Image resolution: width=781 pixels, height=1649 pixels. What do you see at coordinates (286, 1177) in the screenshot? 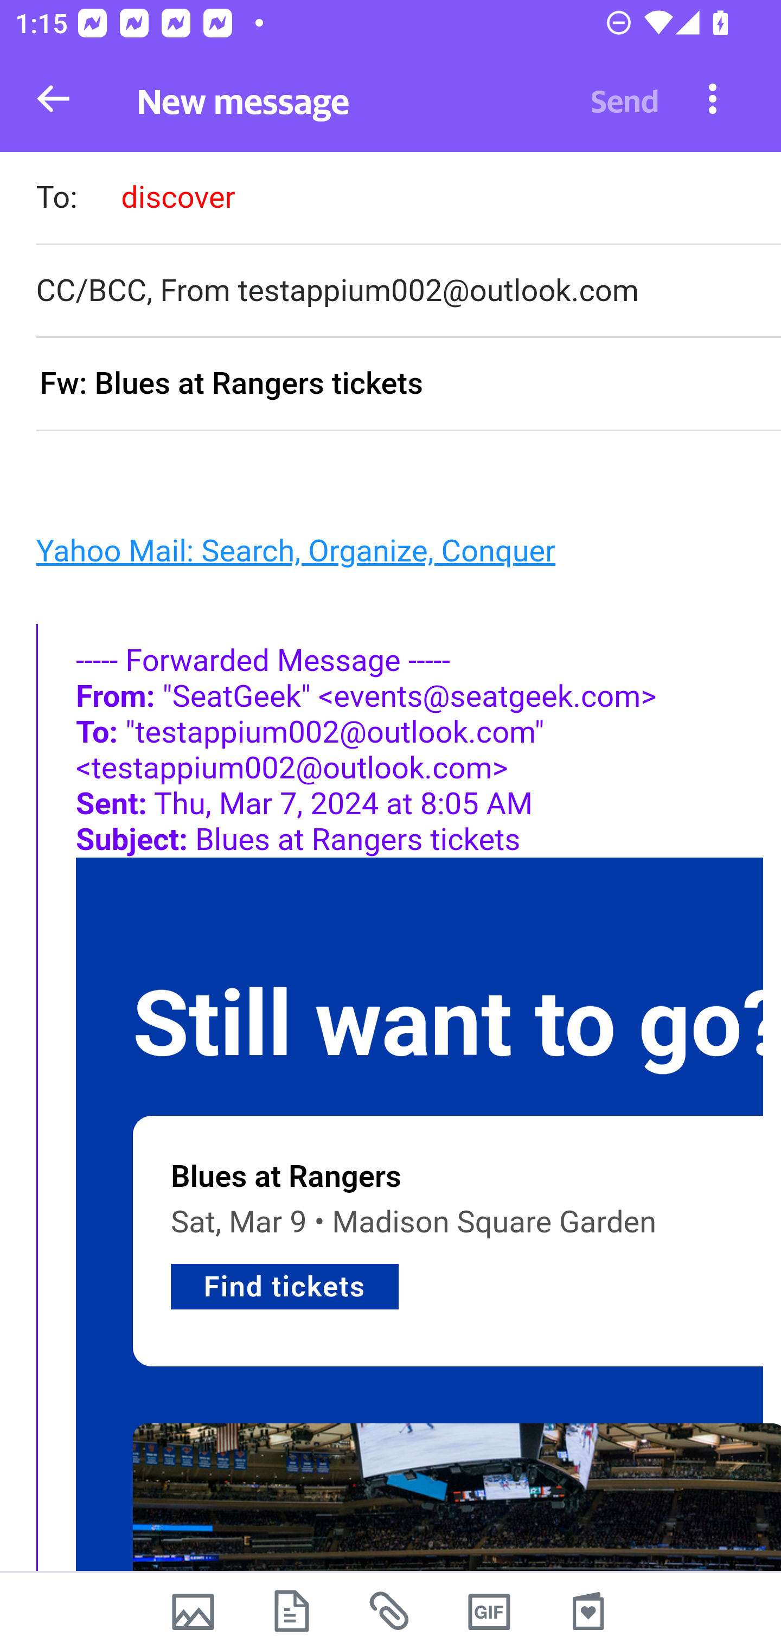
I see `Blues at Rangers` at bounding box center [286, 1177].